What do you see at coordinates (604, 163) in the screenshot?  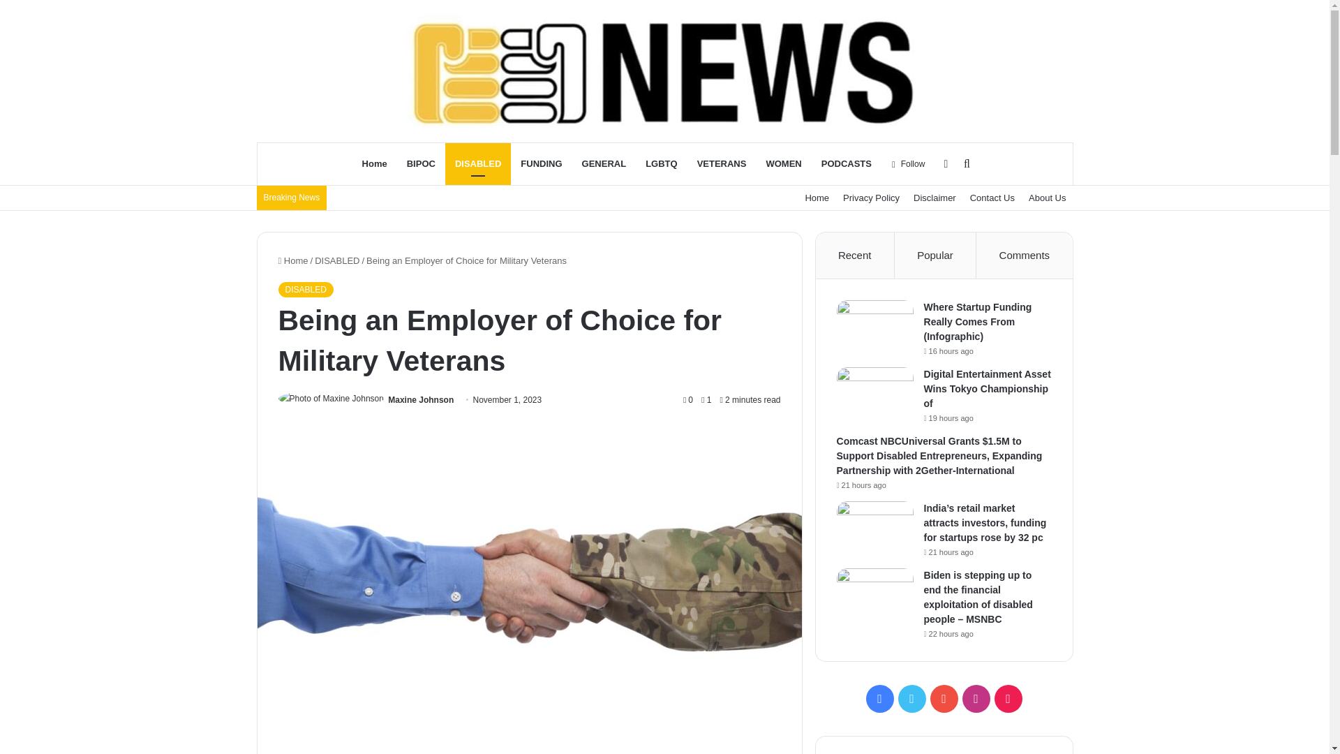 I see `GENERAL` at bounding box center [604, 163].